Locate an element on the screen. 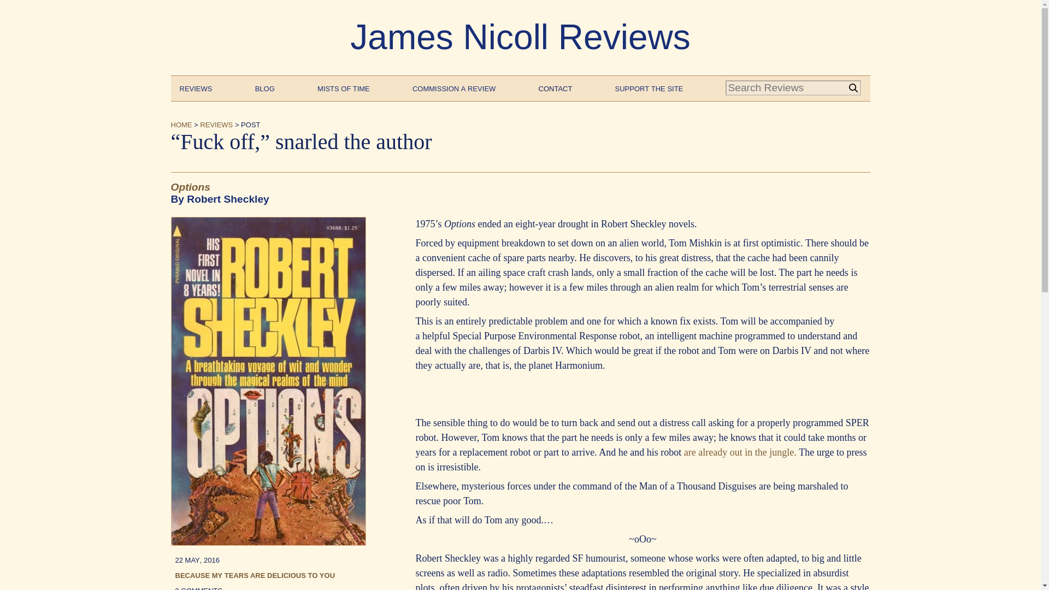 The width and height of the screenshot is (1049, 590). Blog is located at coordinates (264, 87).